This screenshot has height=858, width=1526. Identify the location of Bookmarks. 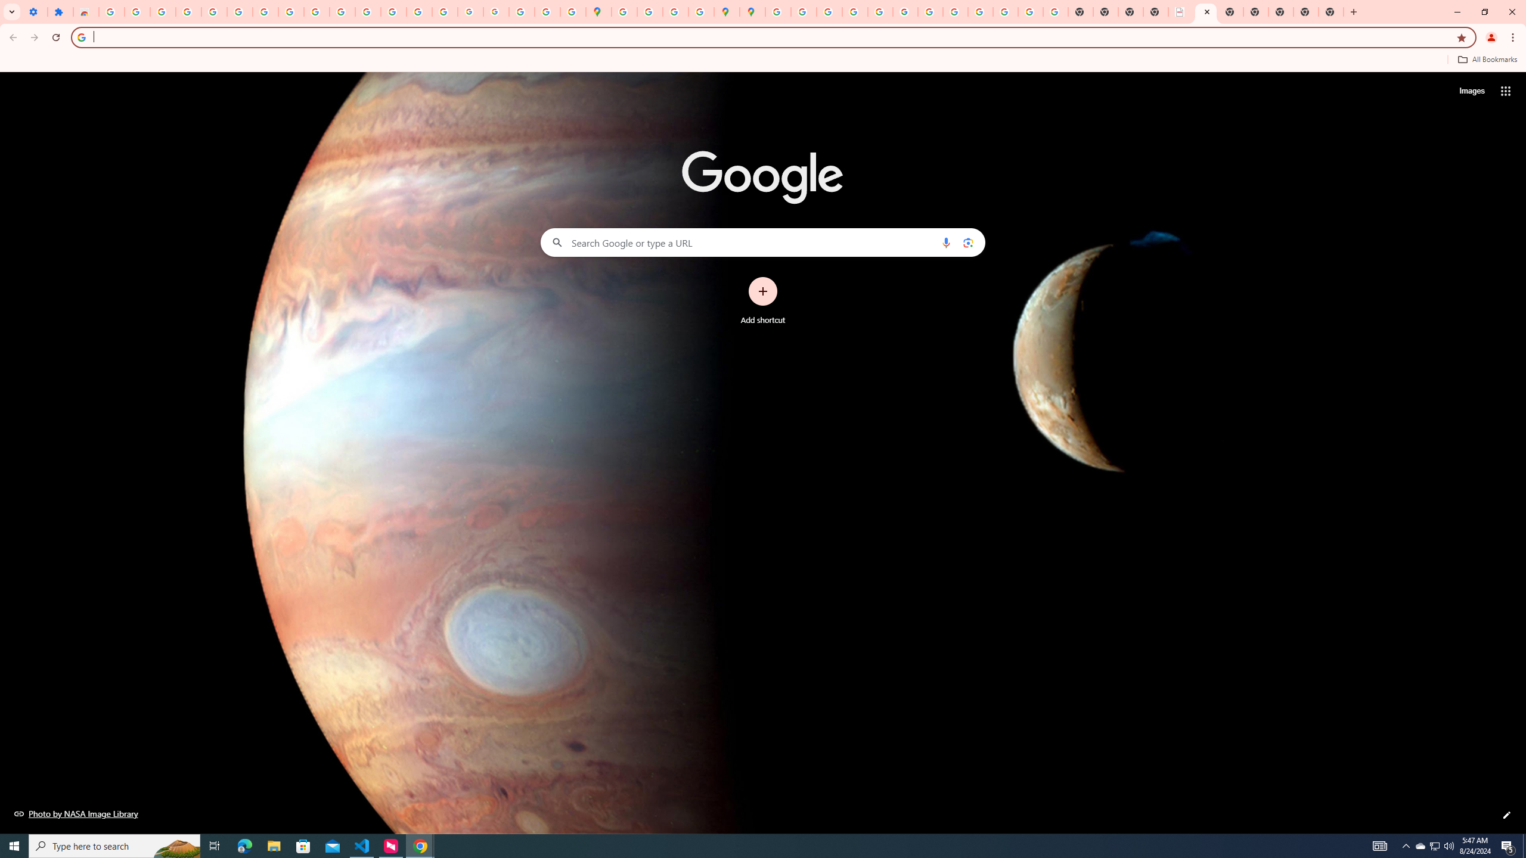
(763, 61).